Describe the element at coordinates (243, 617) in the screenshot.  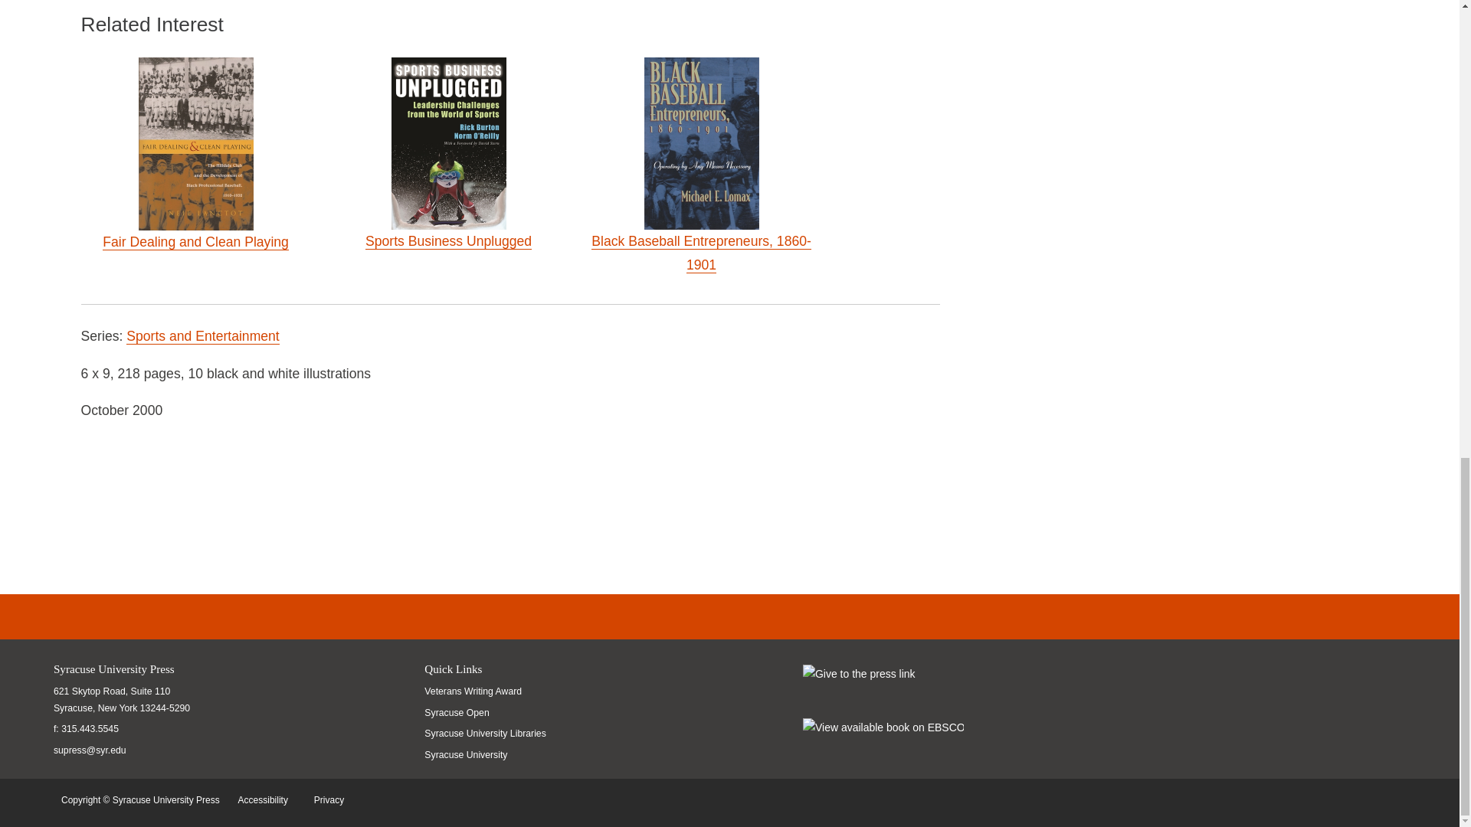
I see `YouTube` at that location.